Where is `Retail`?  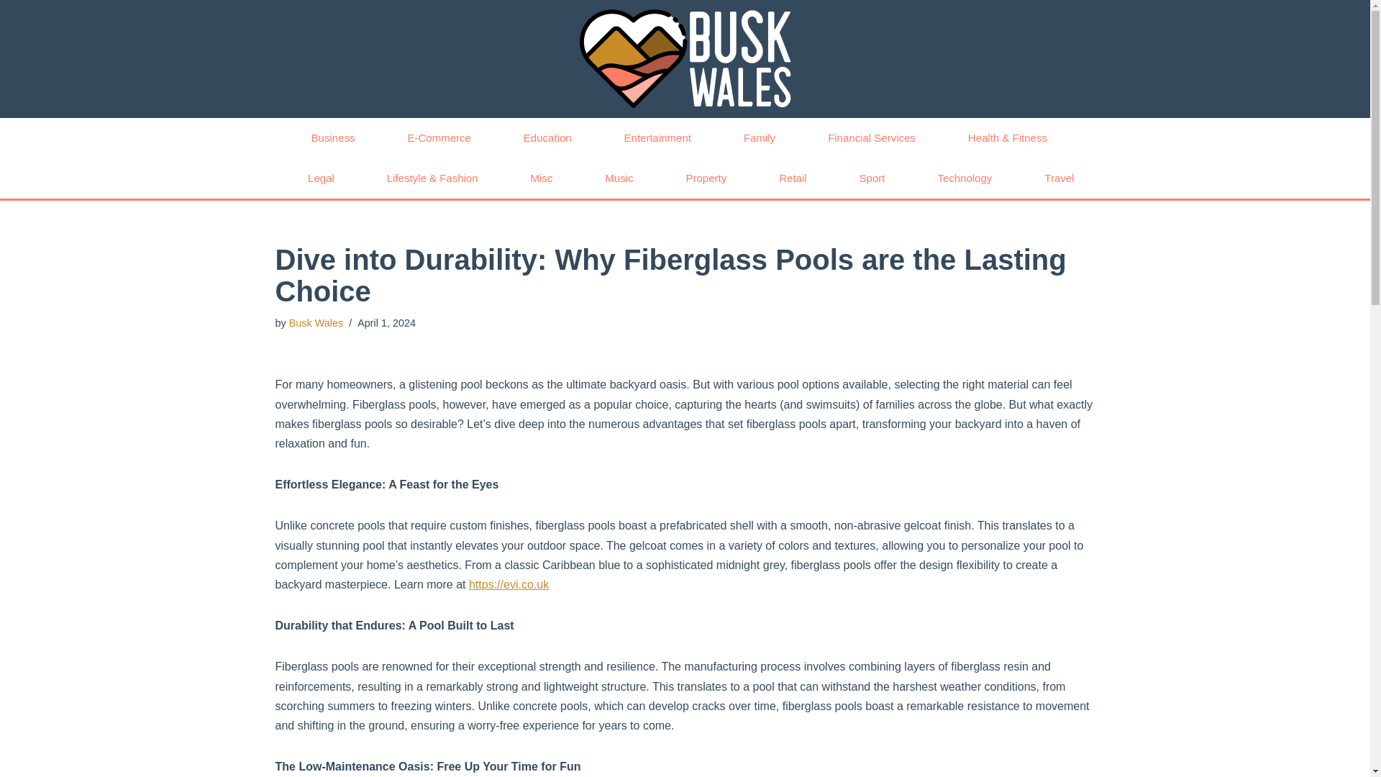 Retail is located at coordinates (793, 178).